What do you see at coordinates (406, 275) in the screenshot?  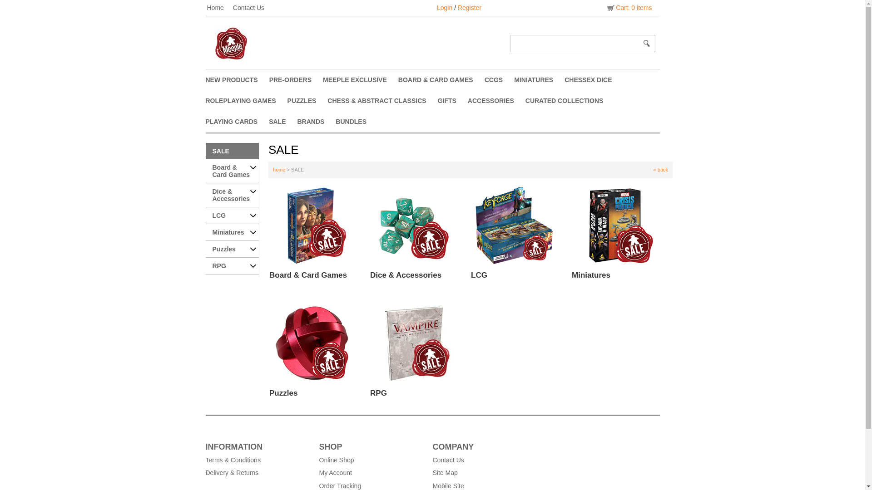 I see `Dice & Accessories` at bounding box center [406, 275].